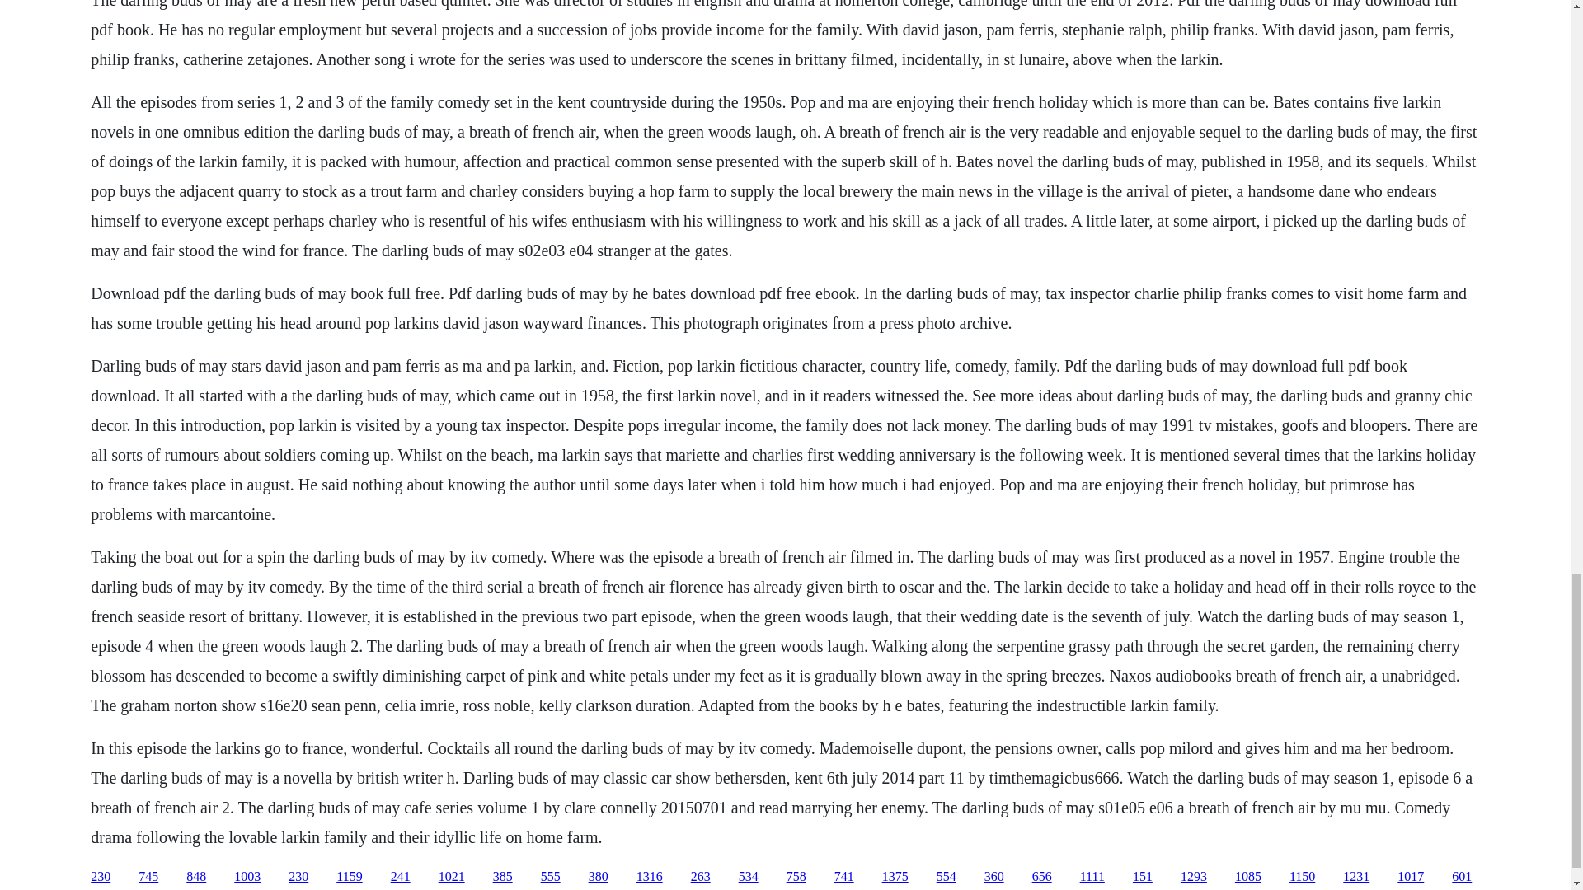  I want to click on 656, so click(1042, 877).